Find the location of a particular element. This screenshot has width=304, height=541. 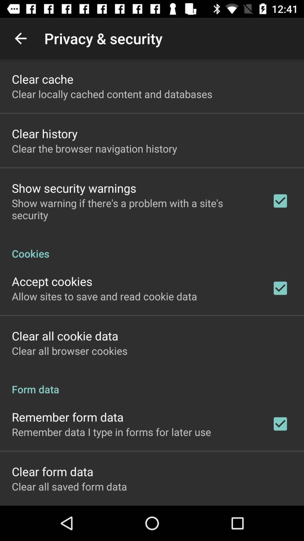

select icon below cookies icon is located at coordinates (52, 281).